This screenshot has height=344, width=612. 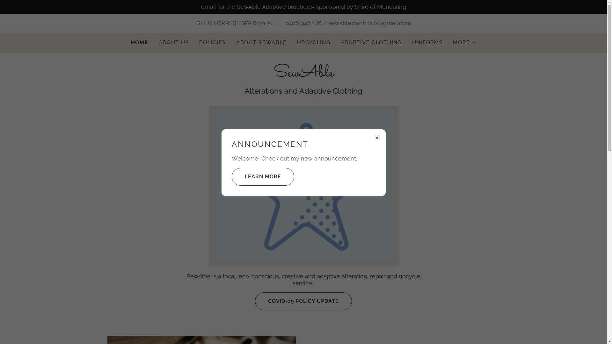 I want to click on SewAble, so click(x=303, y=75).